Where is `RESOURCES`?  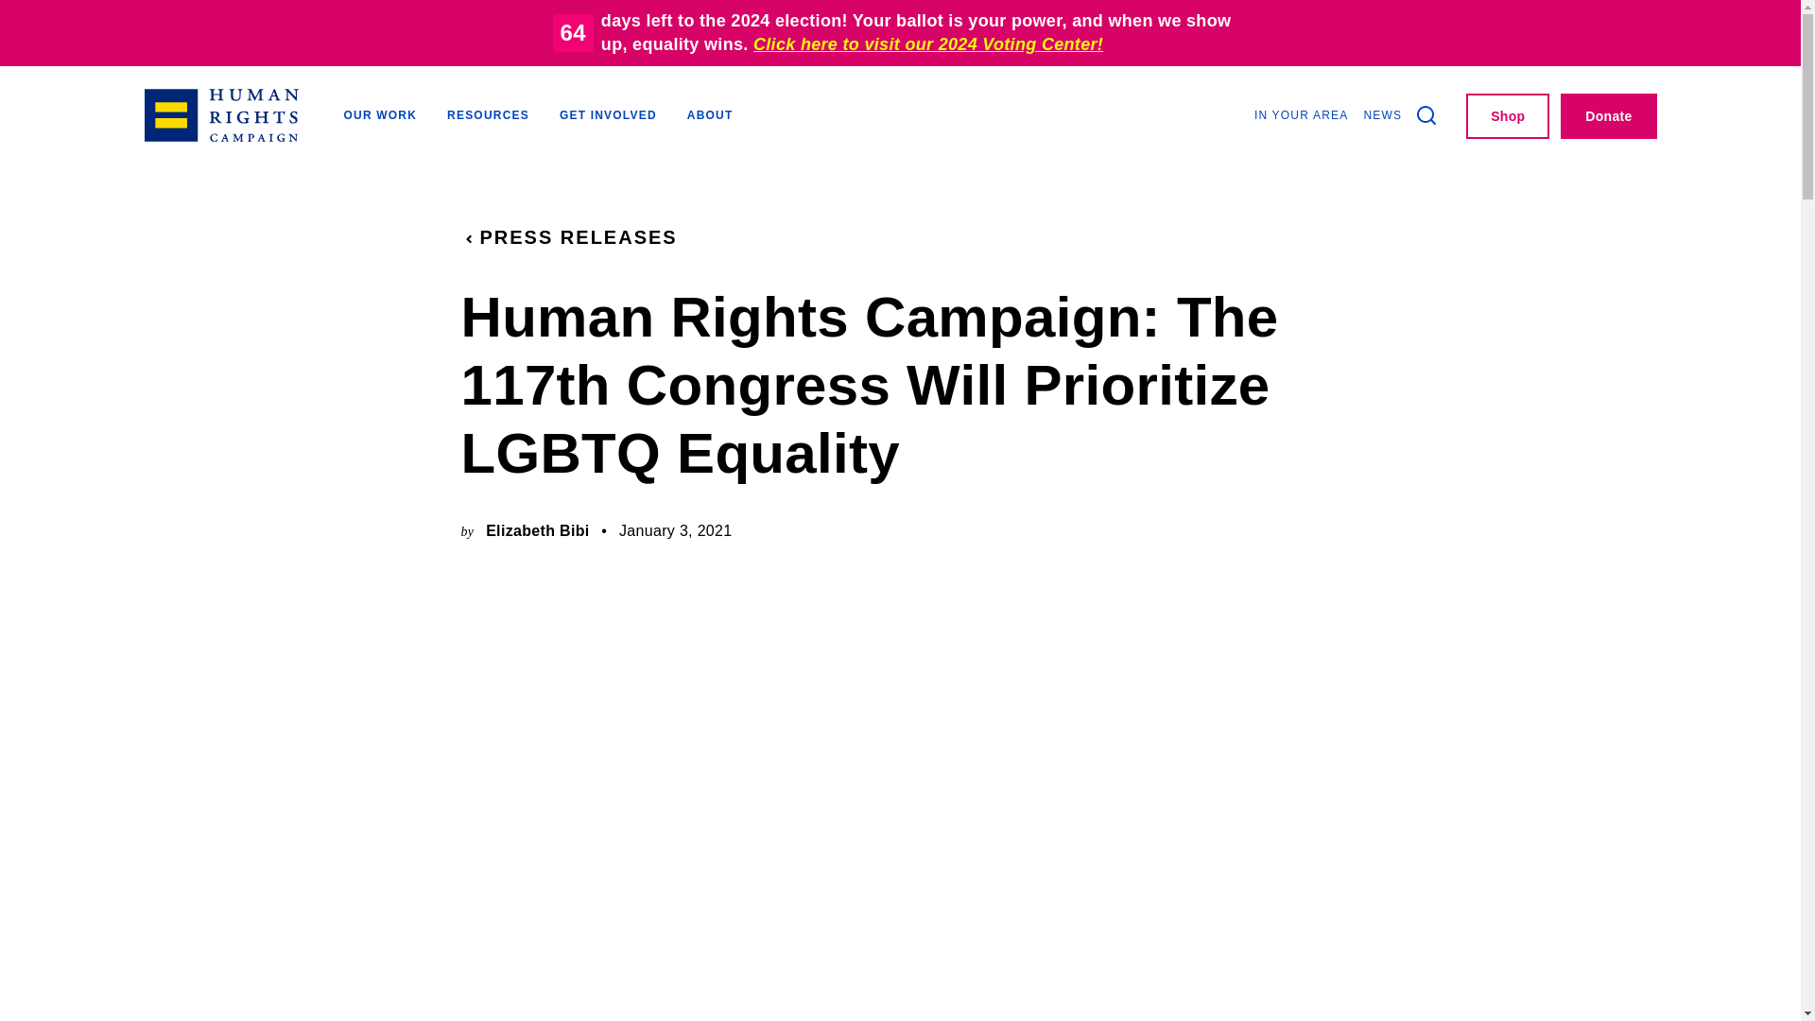
RESOURCES is located at coordinates (488, 117).